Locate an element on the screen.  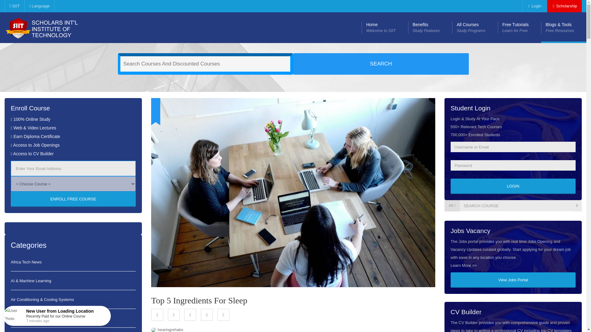
Share on Google Plus is located at coordinates (223, 315).